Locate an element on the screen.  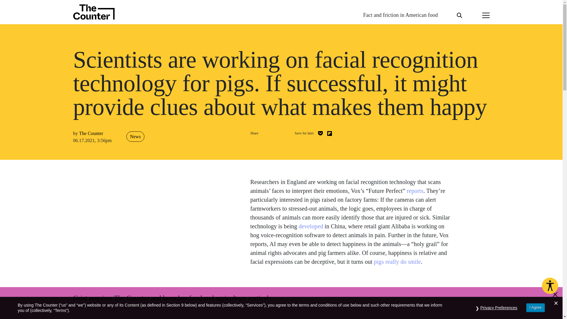
pigs is located at coordinates (348, 296).